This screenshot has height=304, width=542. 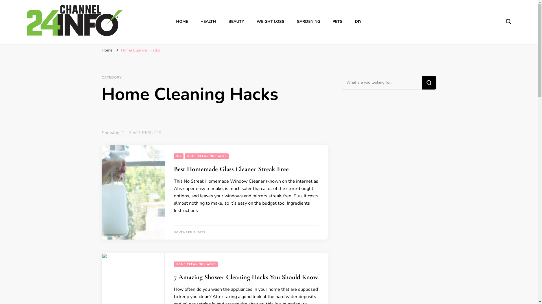 I want to click on DIY, so click(x=358, y=21).